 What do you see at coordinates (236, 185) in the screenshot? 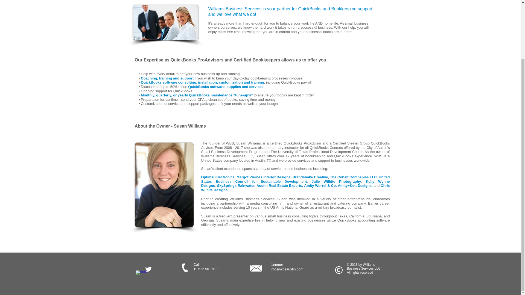
I see `SkySprings Rainwater` at bounding box center [236, 185].